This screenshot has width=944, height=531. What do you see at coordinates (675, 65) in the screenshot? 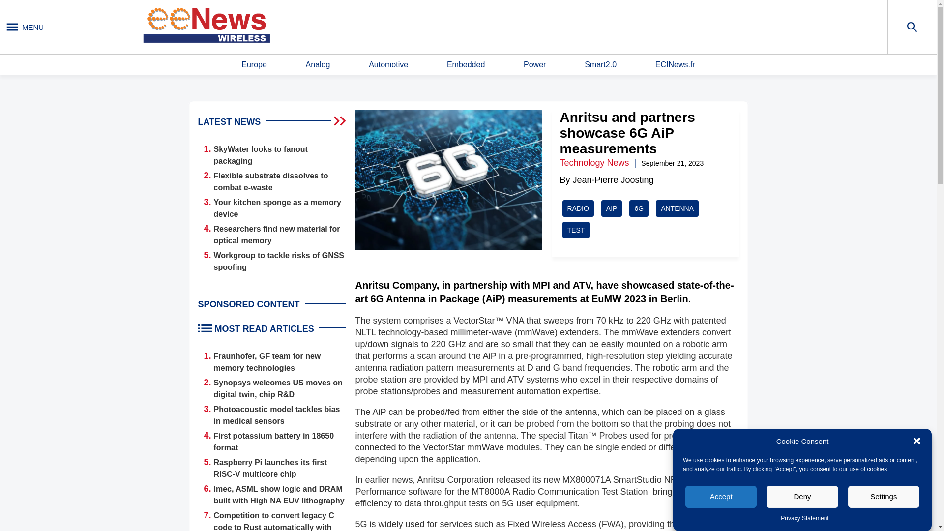
I see `ECINews.fr` at bounding box center [675, 65].